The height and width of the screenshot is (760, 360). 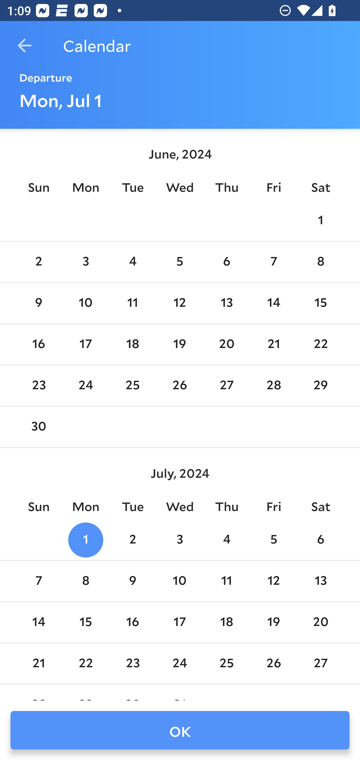 I want to click on 18, so click(x=226, y=622).